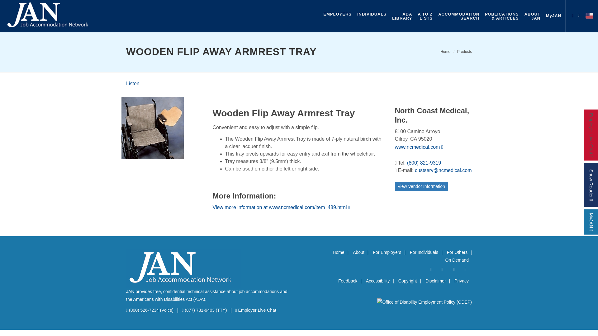 The width and height of the screenshot is (598, 336). I want to click on Products, so click(464, 51).